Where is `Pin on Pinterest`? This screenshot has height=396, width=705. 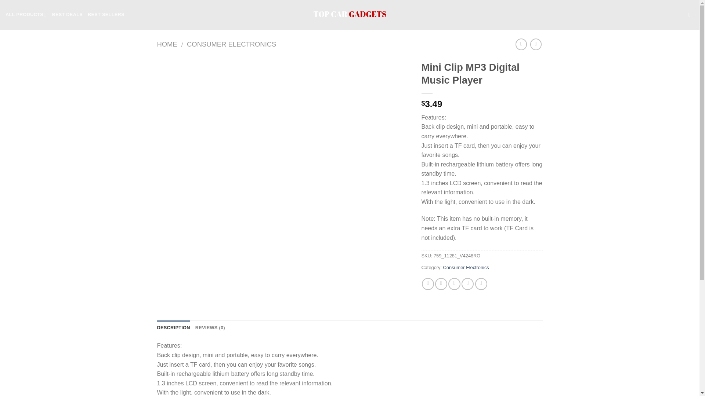 Pin on Pinterest is located at coordinates (468, 284).